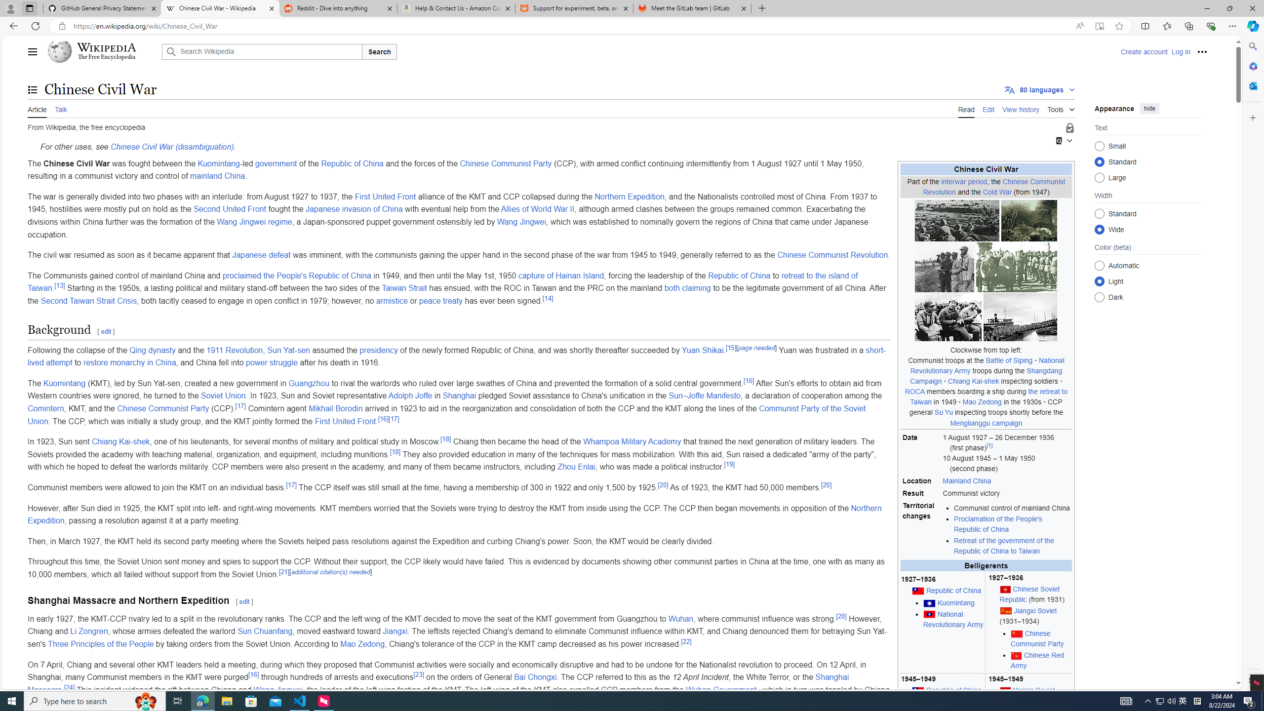  Describe the element at coordinates (921, 453) in the screenshot. I see `Date` at that location.